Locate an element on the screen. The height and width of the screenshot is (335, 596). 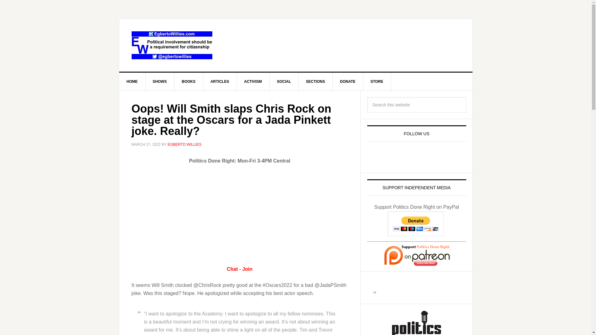
HOME is located at coordinates (132, 81).